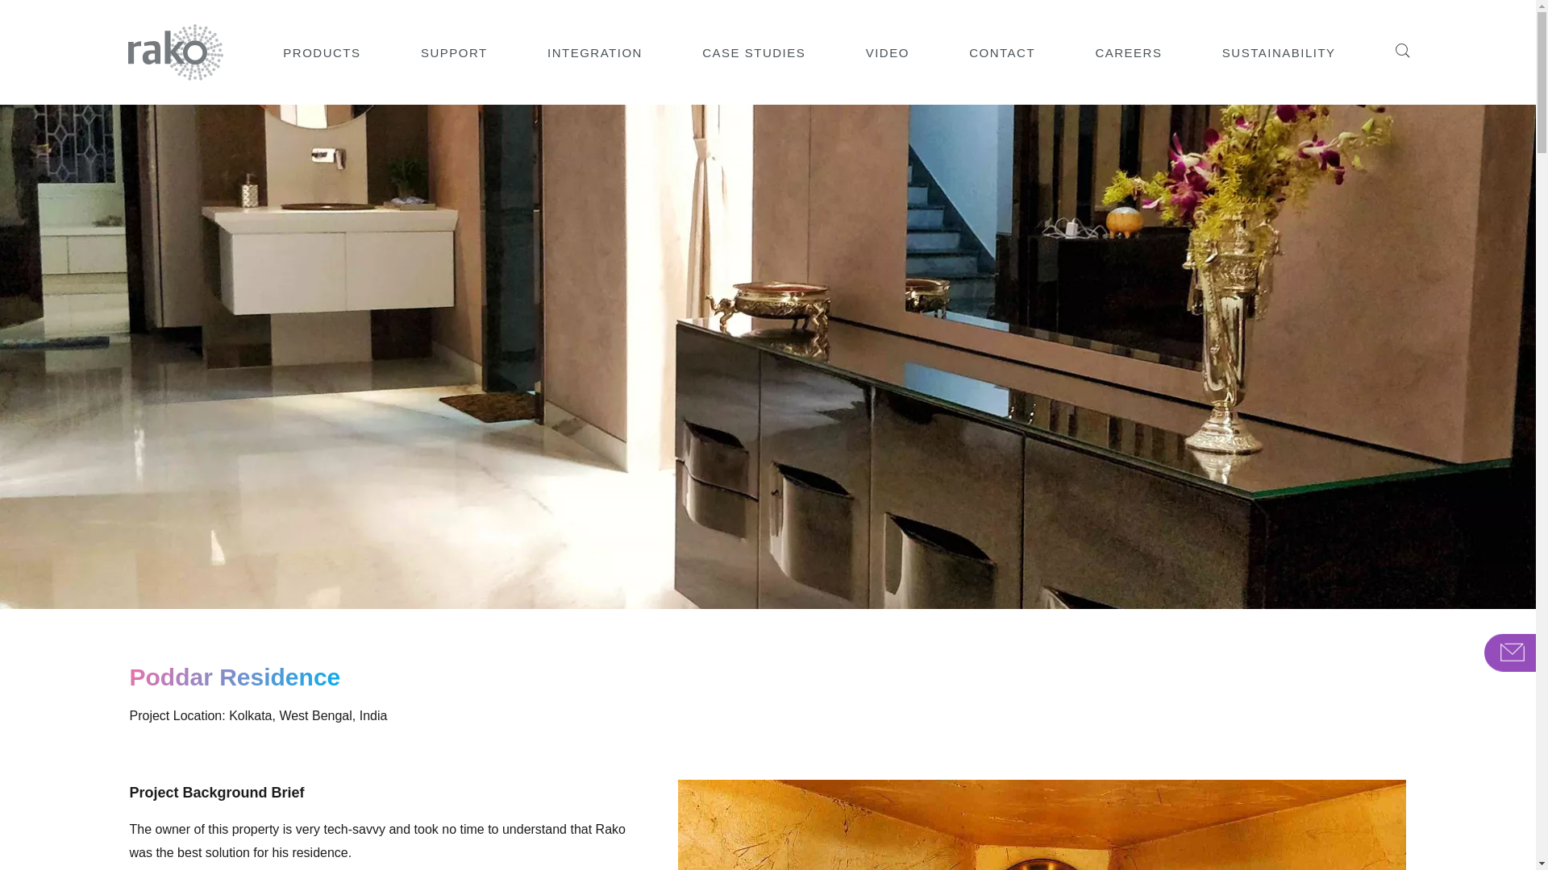 Image resolution: width=1548 pixels, height=870 pixels. Describe the element at coordinates (1400, 47) in the screenshot. I see `Search` at that location.